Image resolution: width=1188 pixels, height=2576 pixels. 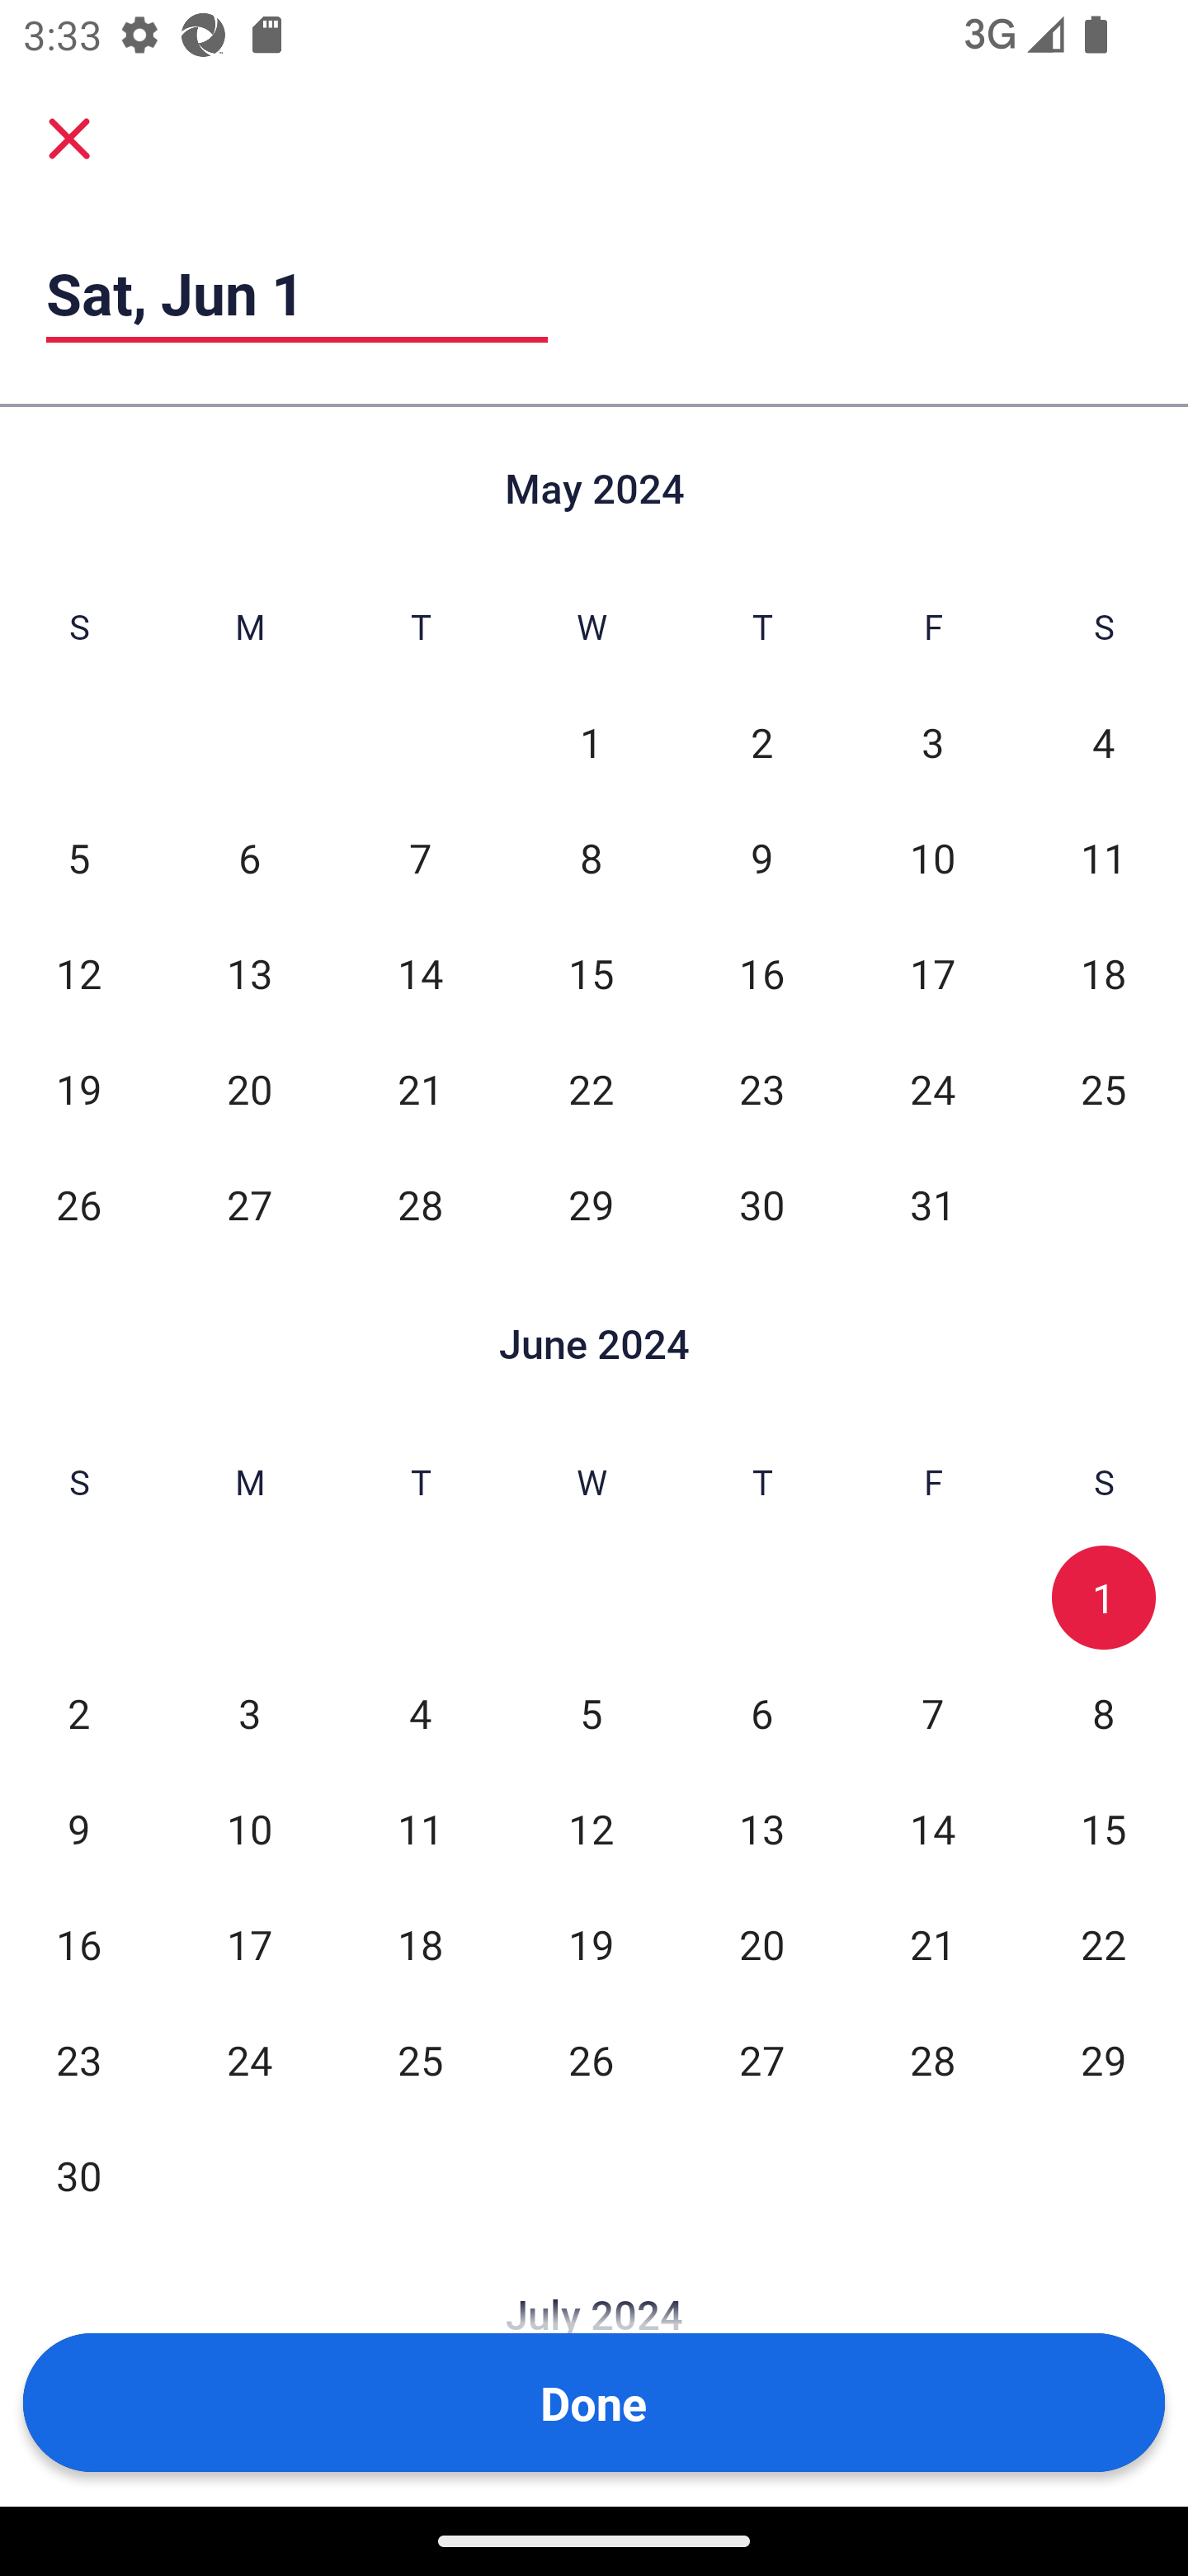 I want to click on 21 Tue, May 21, Not Selected, so click(x=421, y=1088).